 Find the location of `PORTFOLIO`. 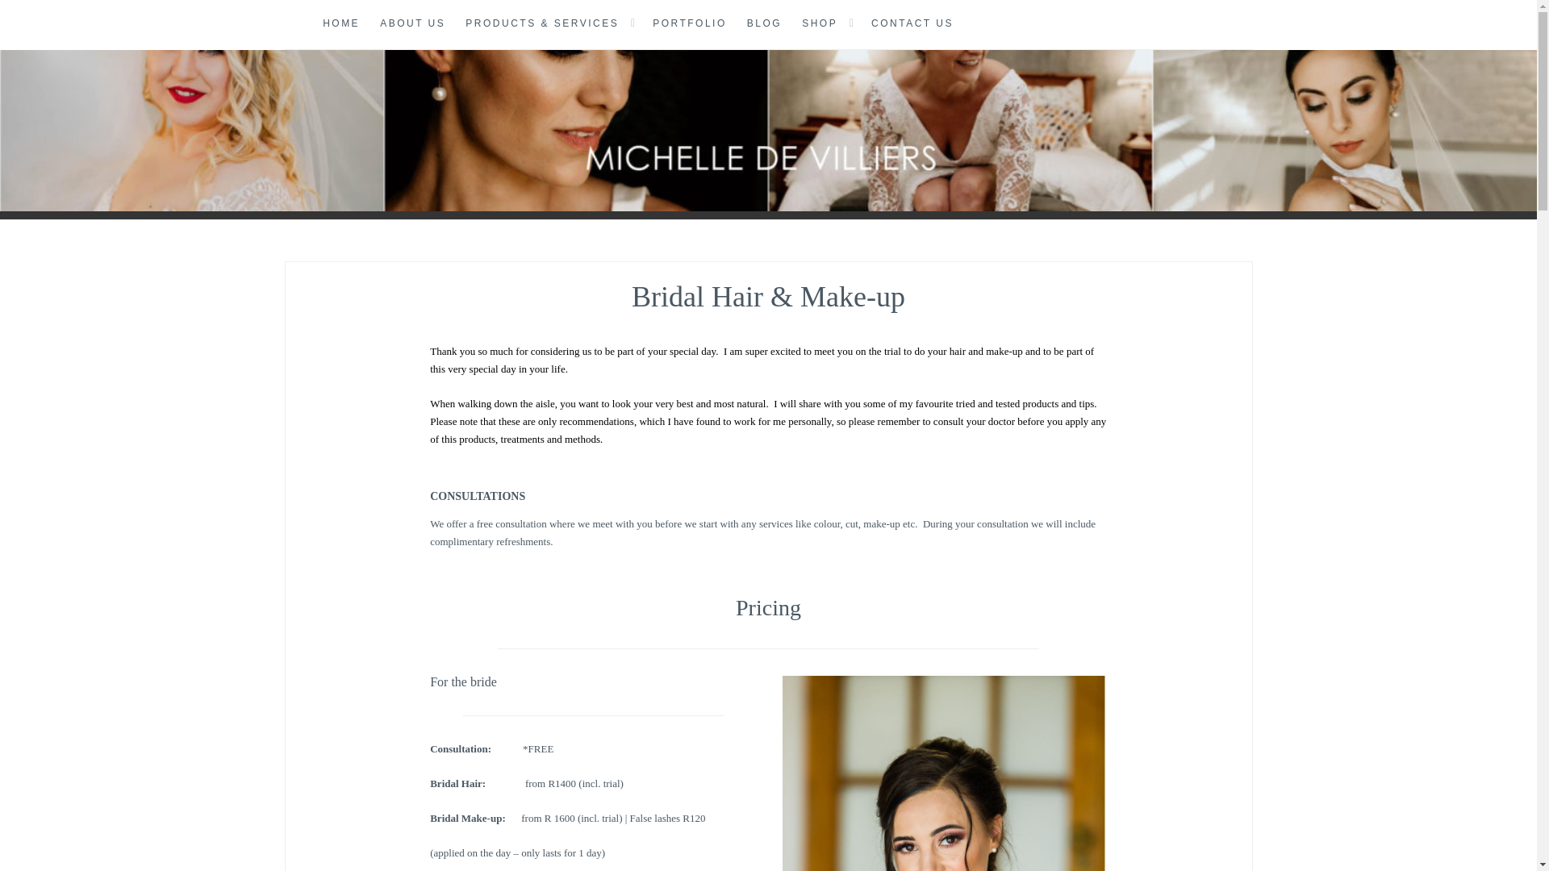

PORTFOLIO is located at coordinates (689, 24).